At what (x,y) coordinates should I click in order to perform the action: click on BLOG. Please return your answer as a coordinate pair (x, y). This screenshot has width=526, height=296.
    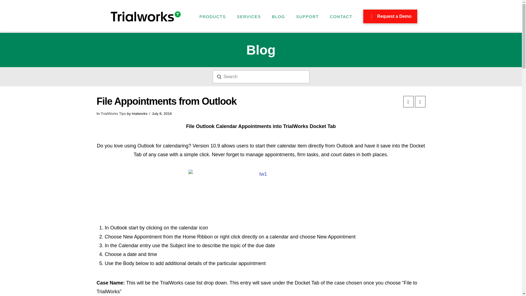
    Looking at the image, I should click on (278, 16).